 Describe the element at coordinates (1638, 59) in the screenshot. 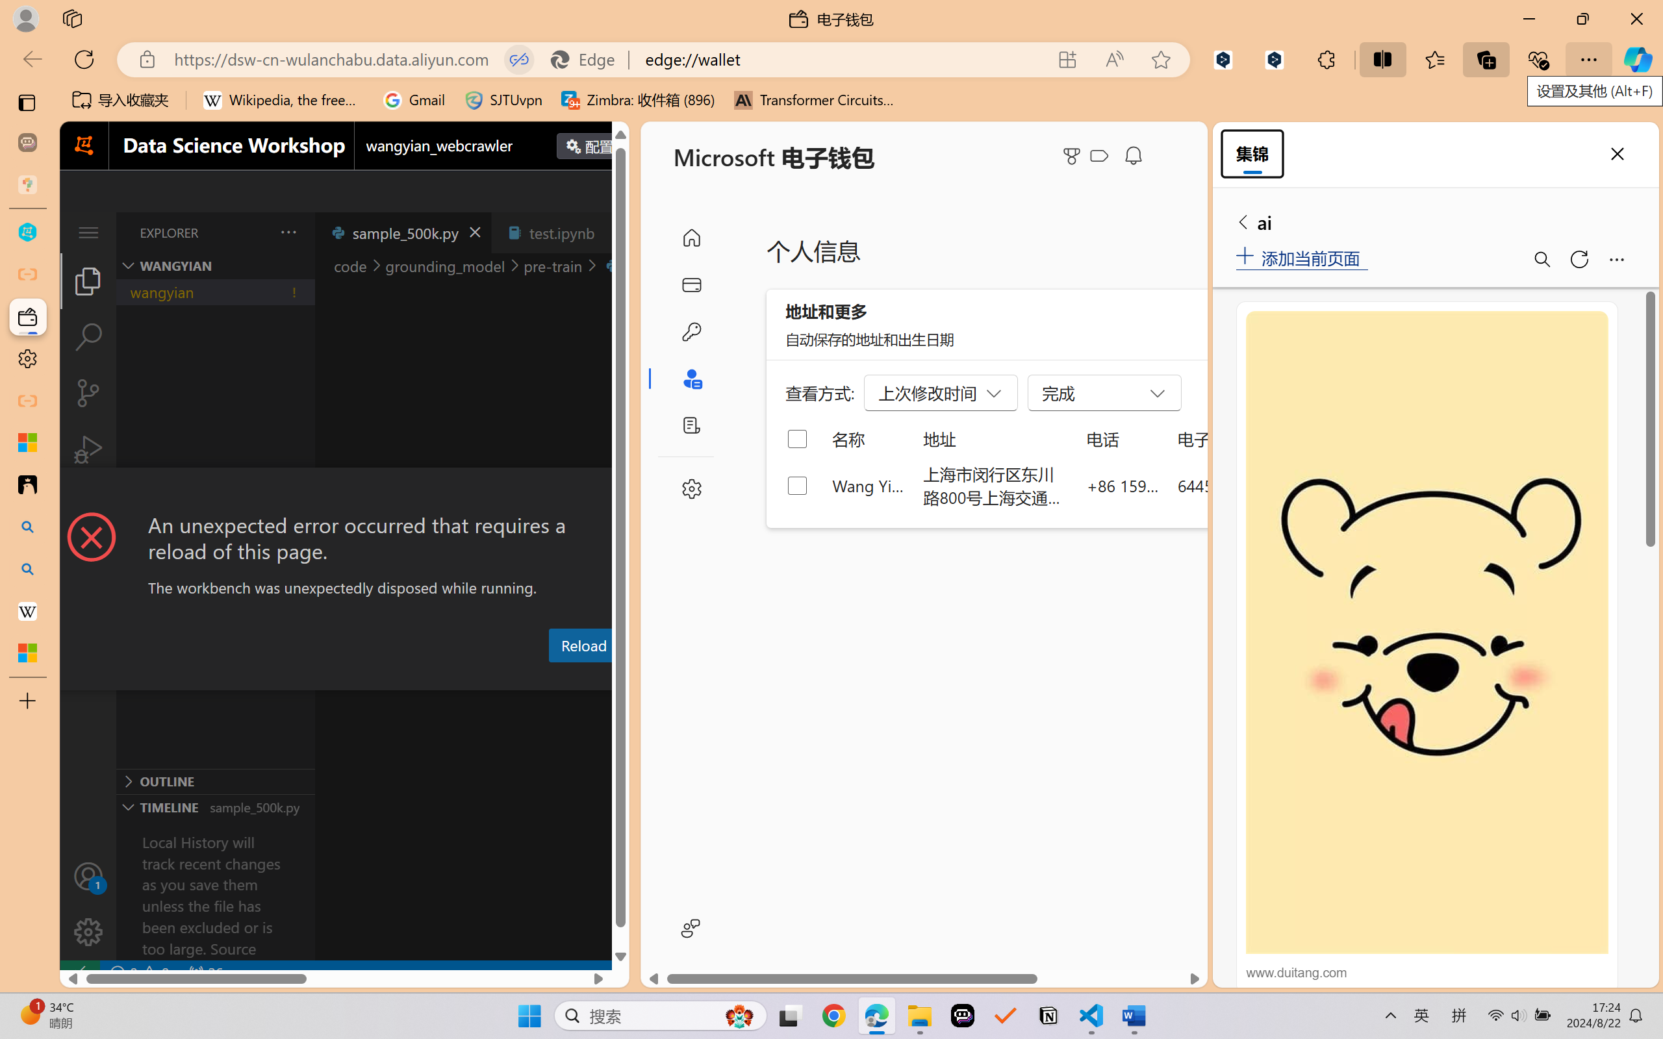

I see `Copilot (Ctrl+Shift+.)` at that location.